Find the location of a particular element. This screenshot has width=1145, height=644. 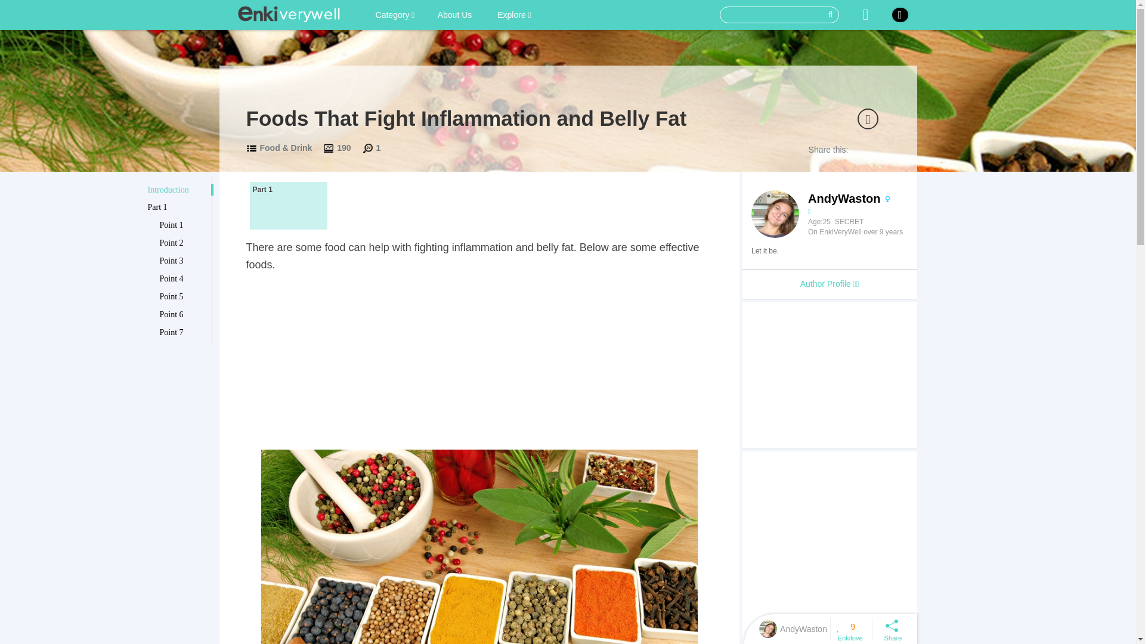

Point 4 is located at coordinates (184, 279).